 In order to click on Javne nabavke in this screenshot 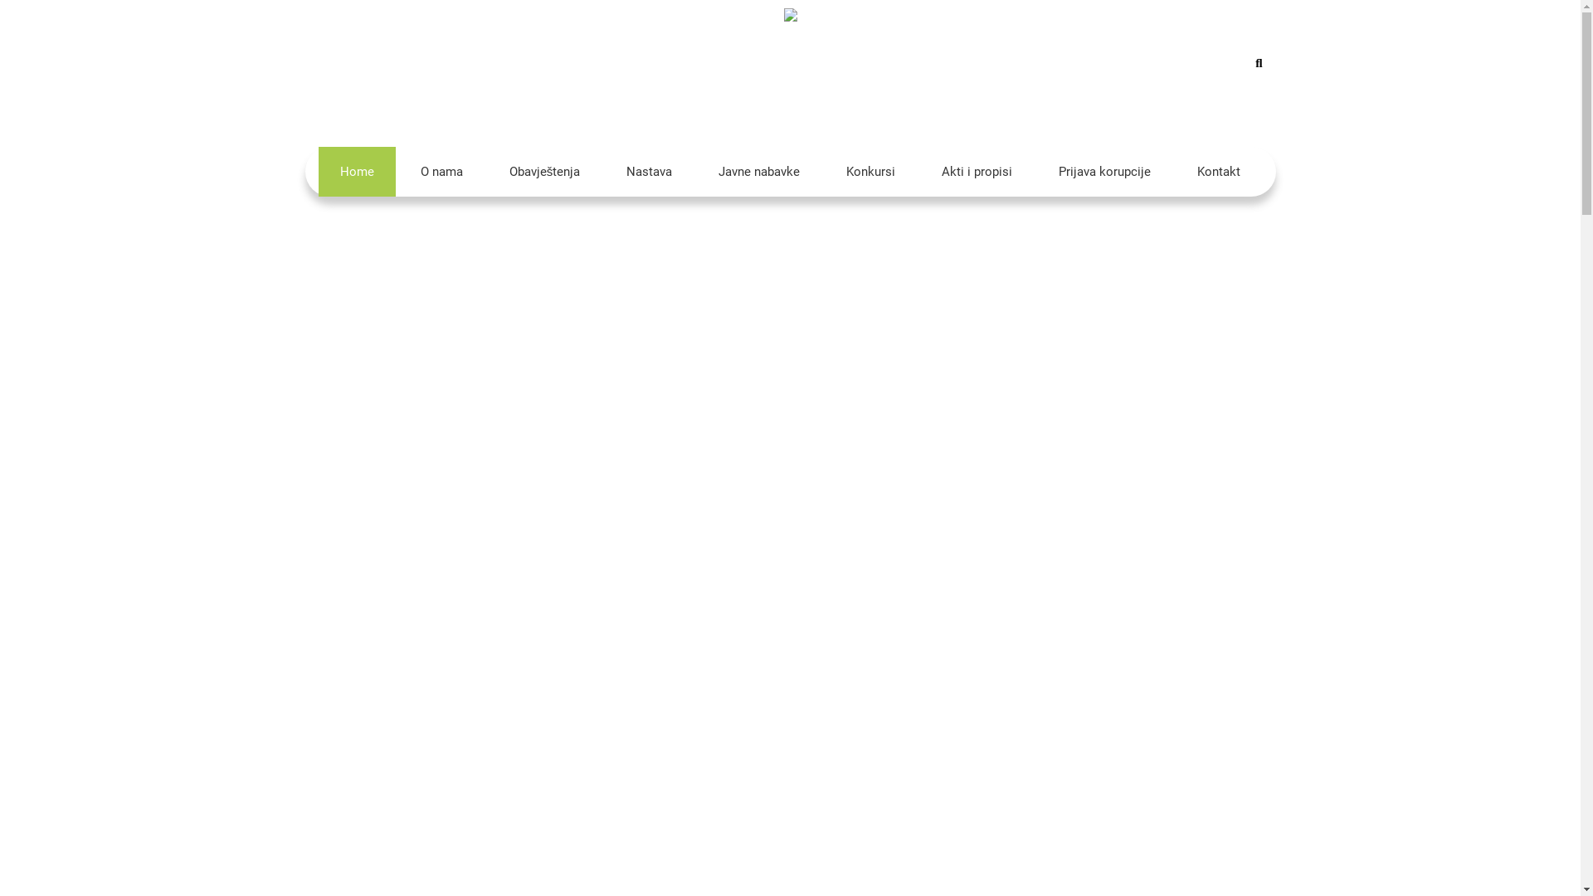, I will do `click(759, 172)`.